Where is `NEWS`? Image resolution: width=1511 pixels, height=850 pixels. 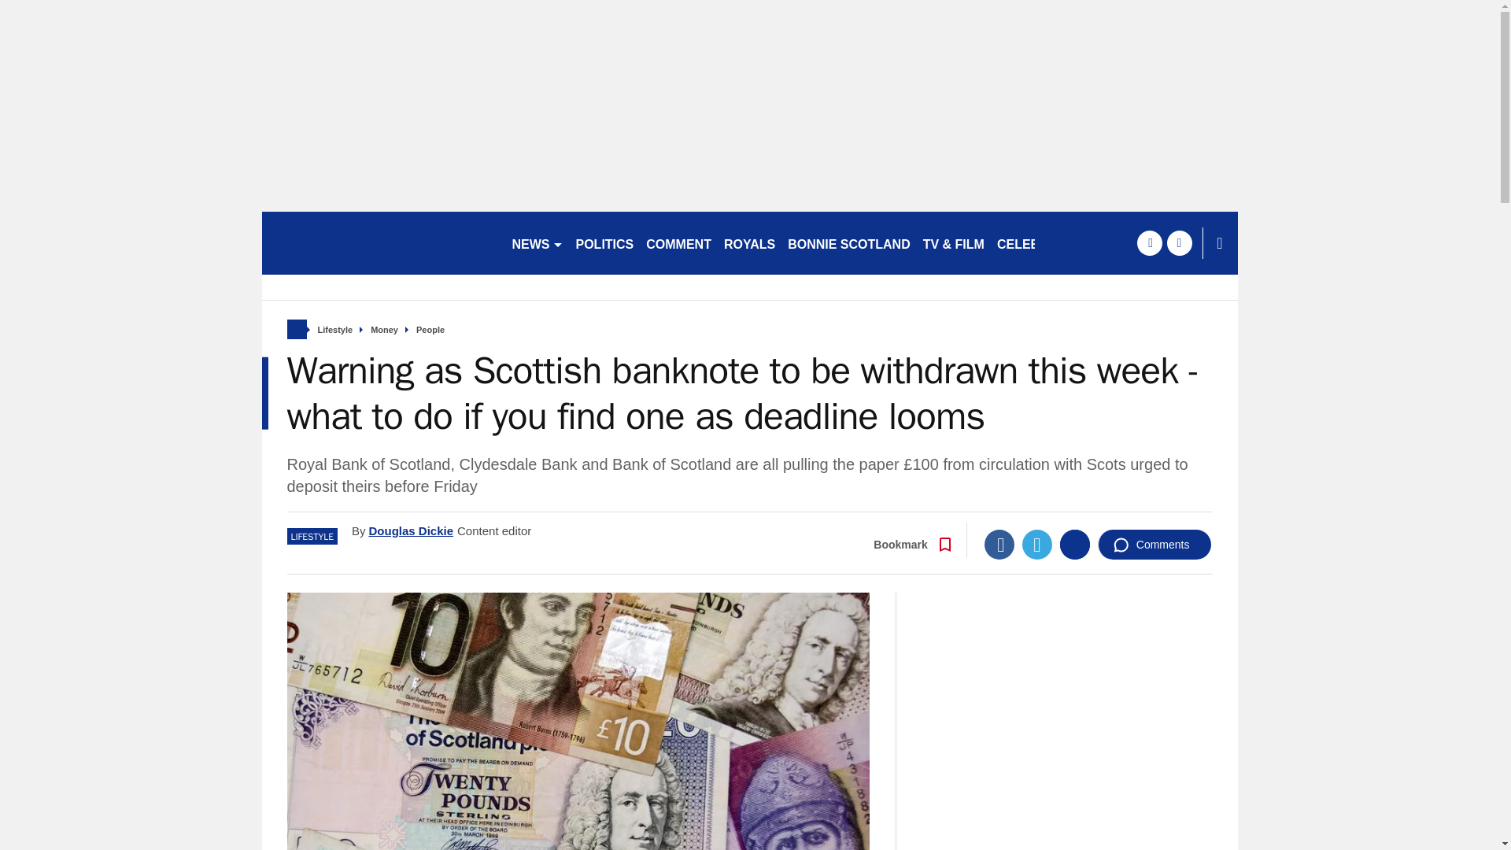 NEWS is located at coordinates (537, 242).